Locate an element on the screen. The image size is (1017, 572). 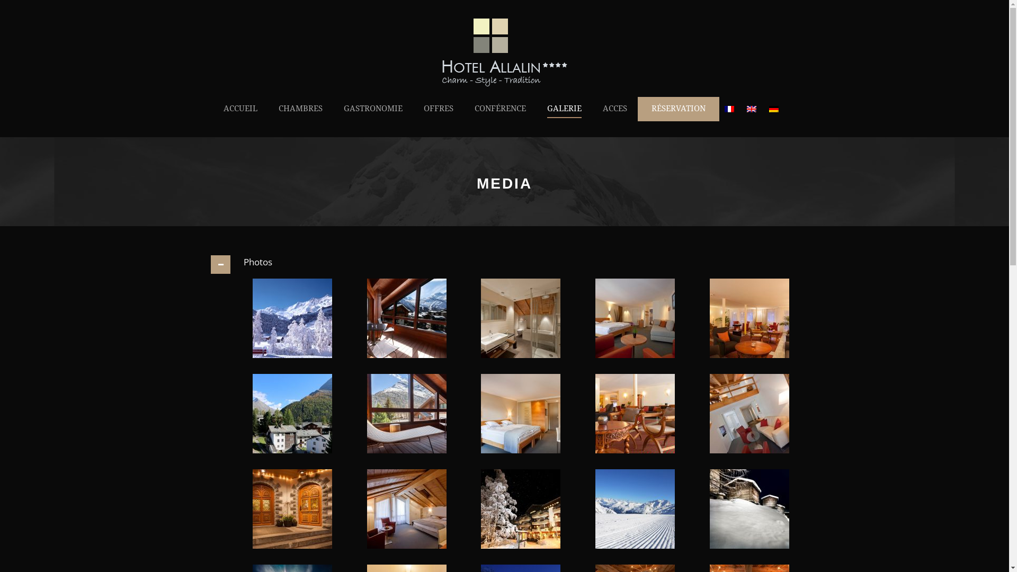
ACCES is located at coordinates (615, 120).